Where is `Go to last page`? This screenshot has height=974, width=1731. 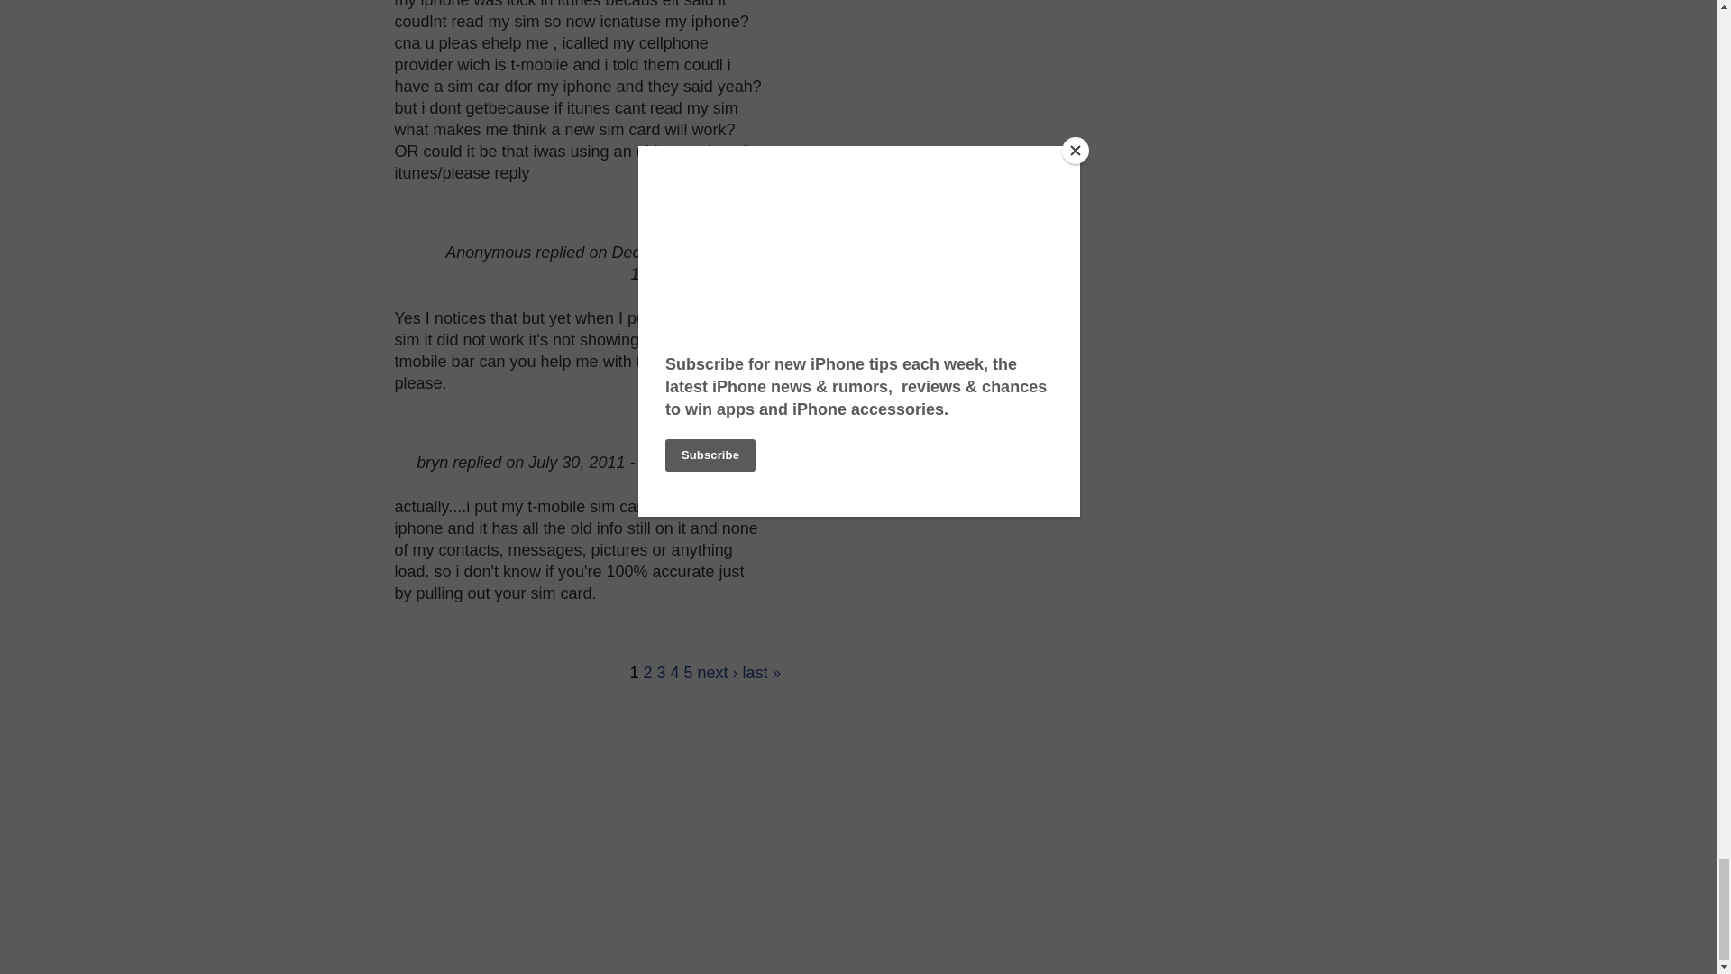 Go to last page is located at coordinates (762, 673).